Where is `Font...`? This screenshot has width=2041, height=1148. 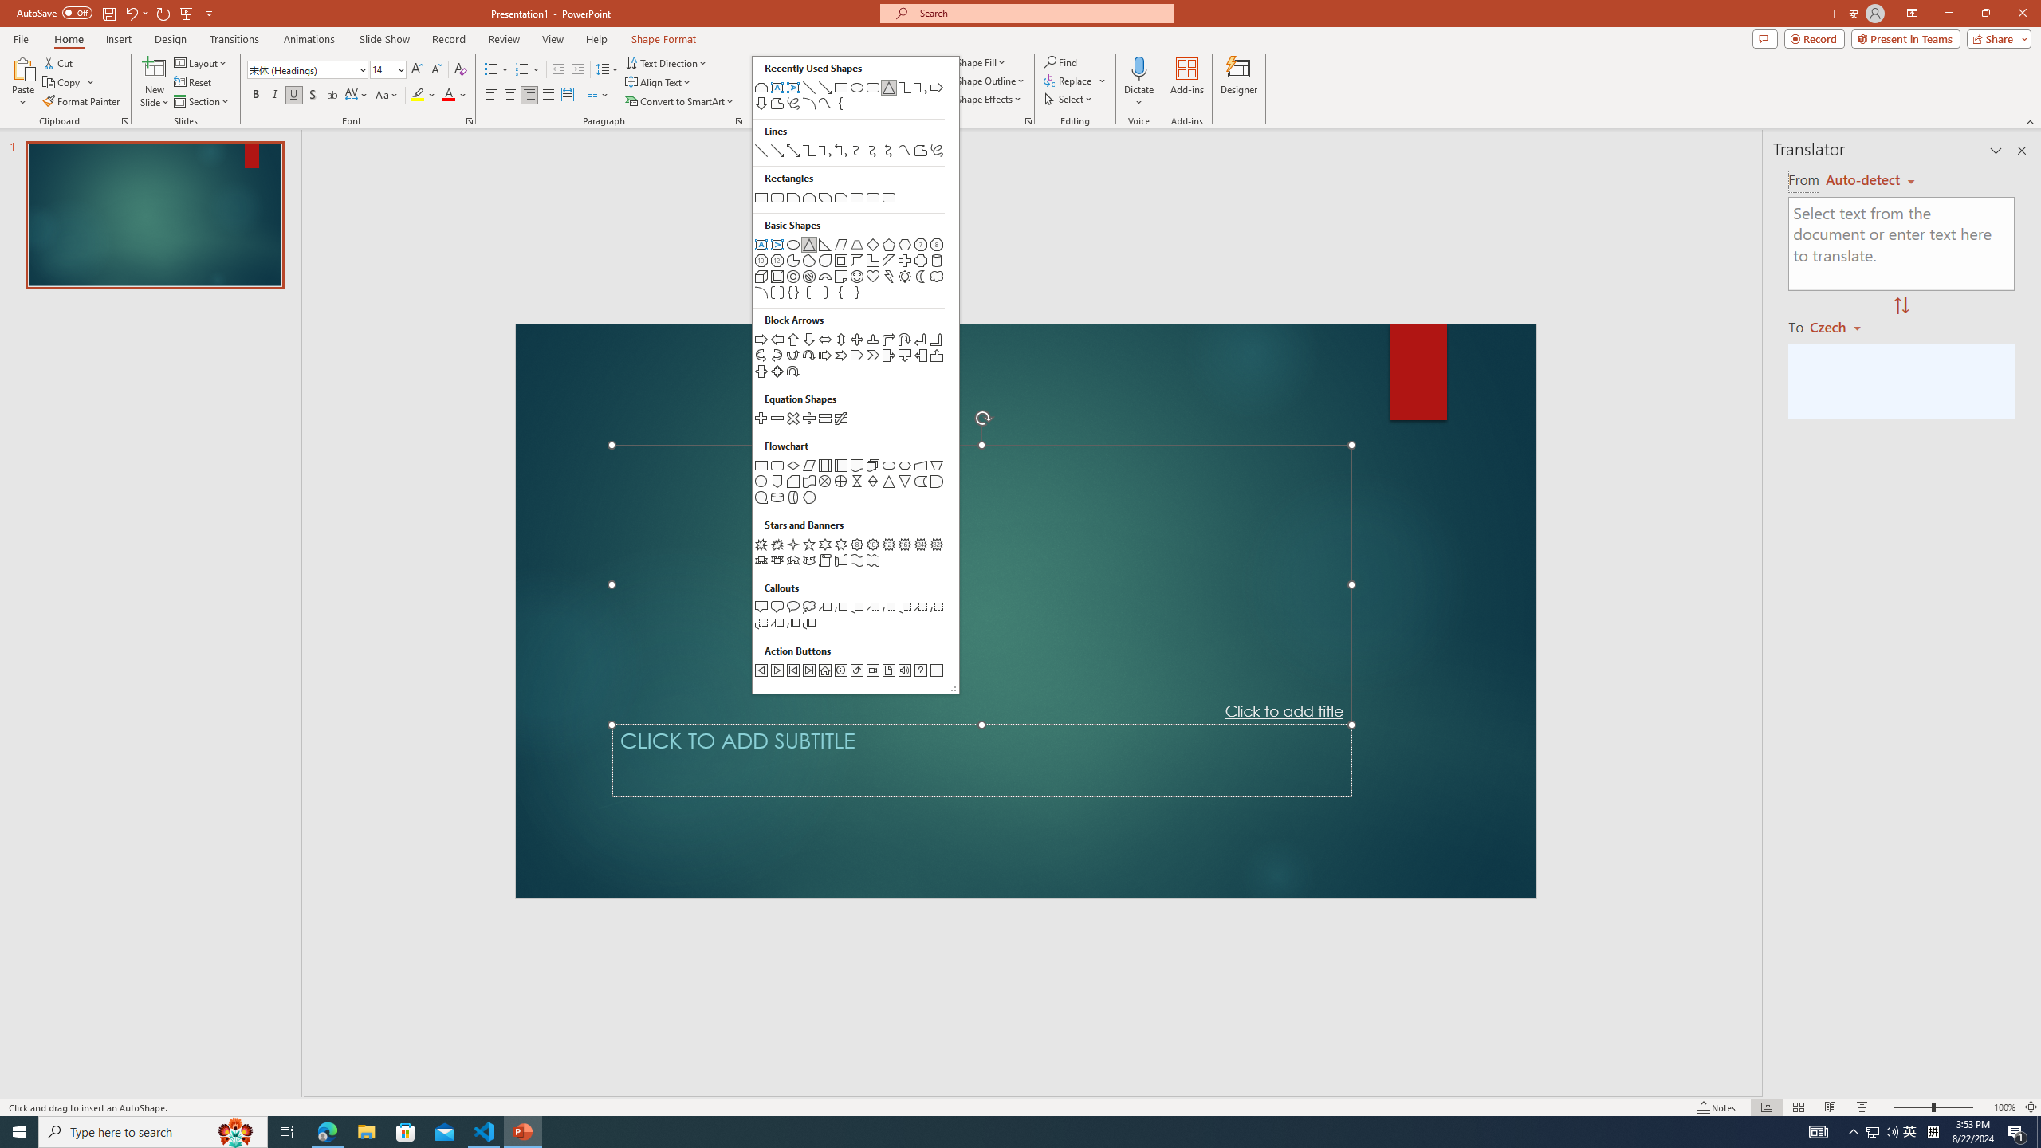 Font... is located at coordinates (469, 121).